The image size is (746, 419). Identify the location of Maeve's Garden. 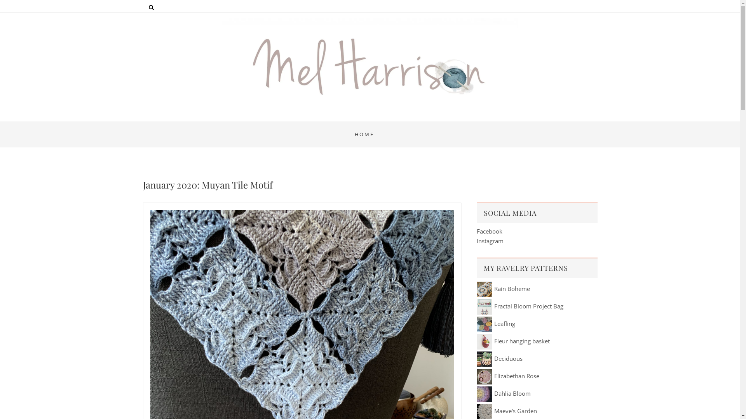
(507, 411).